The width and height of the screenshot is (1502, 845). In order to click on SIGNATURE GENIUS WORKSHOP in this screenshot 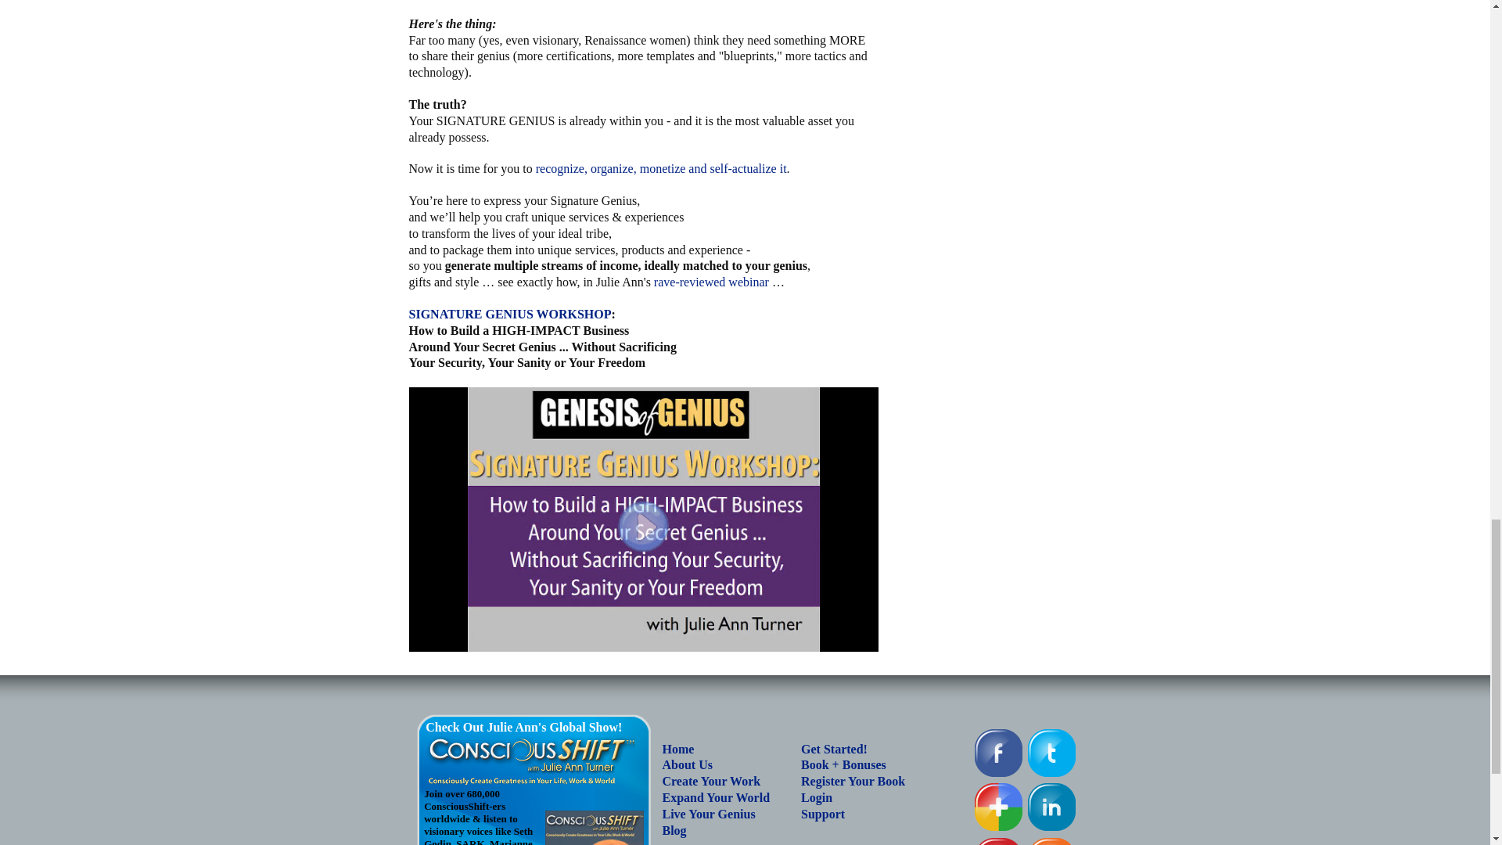, I will do `click(510, 315)`.